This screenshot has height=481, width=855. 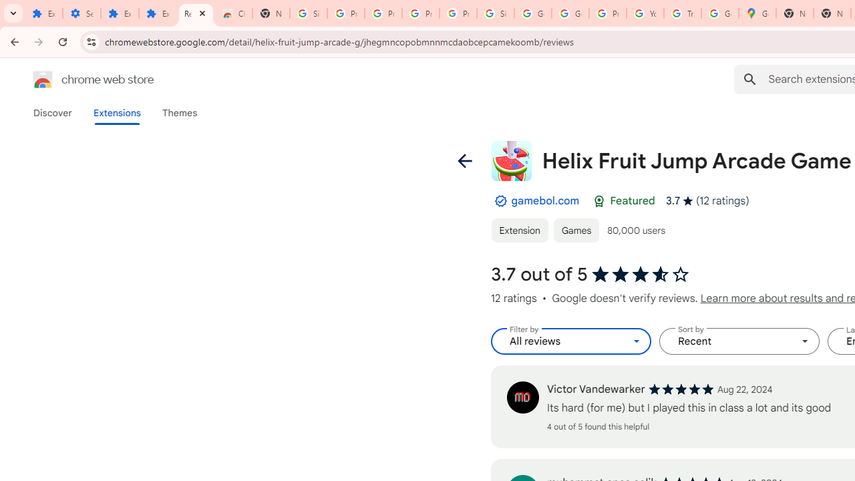 What do you see at coordinates (120, 13) in the screenshot?
I see `Extensions` at bounding box center [120, 13].